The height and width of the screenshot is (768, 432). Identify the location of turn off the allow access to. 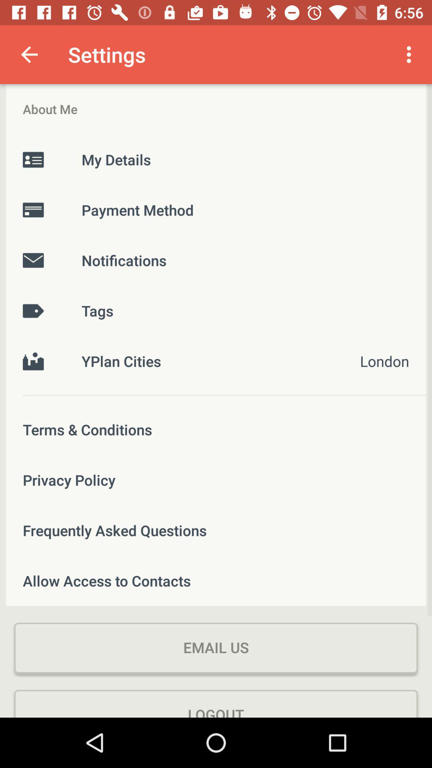
(216, 581).